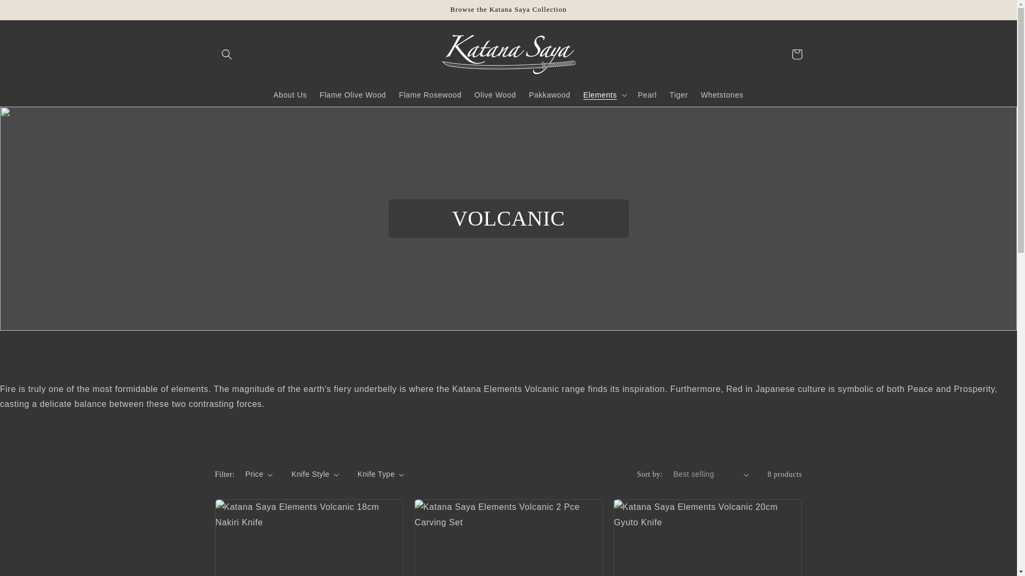 This screenshot has height=576, width=1025. I want to click on Skip to content, so click(32, 12).